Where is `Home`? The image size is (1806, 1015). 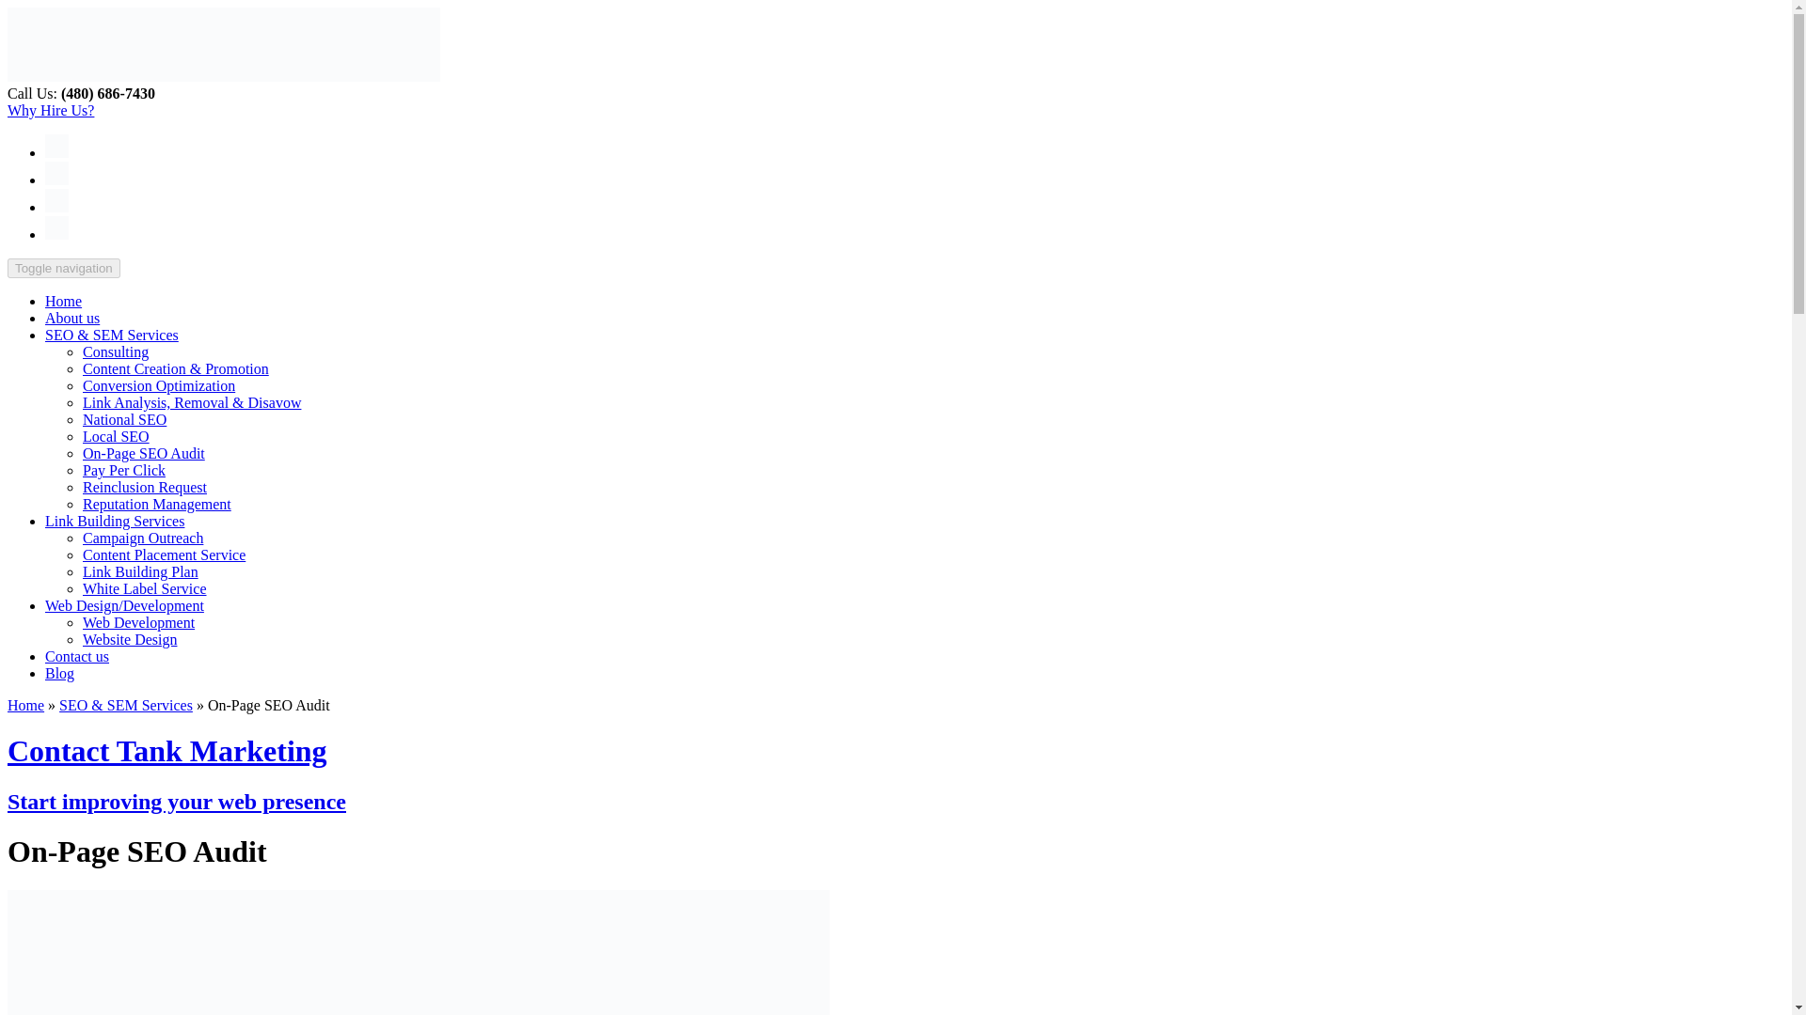
Home is located at coordinates (24, 705).